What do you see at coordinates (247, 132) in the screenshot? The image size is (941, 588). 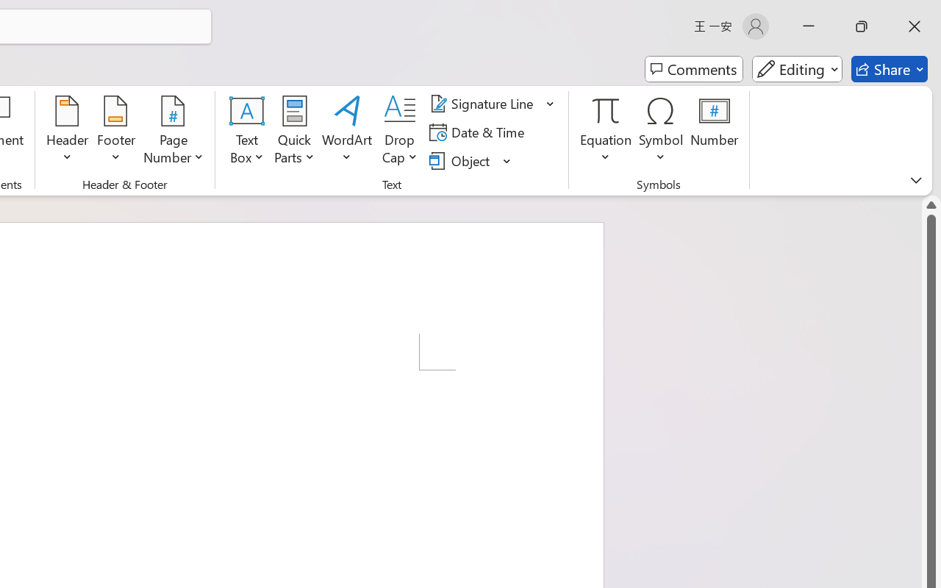 I see `Text Box` at bounding box center [247, 132].